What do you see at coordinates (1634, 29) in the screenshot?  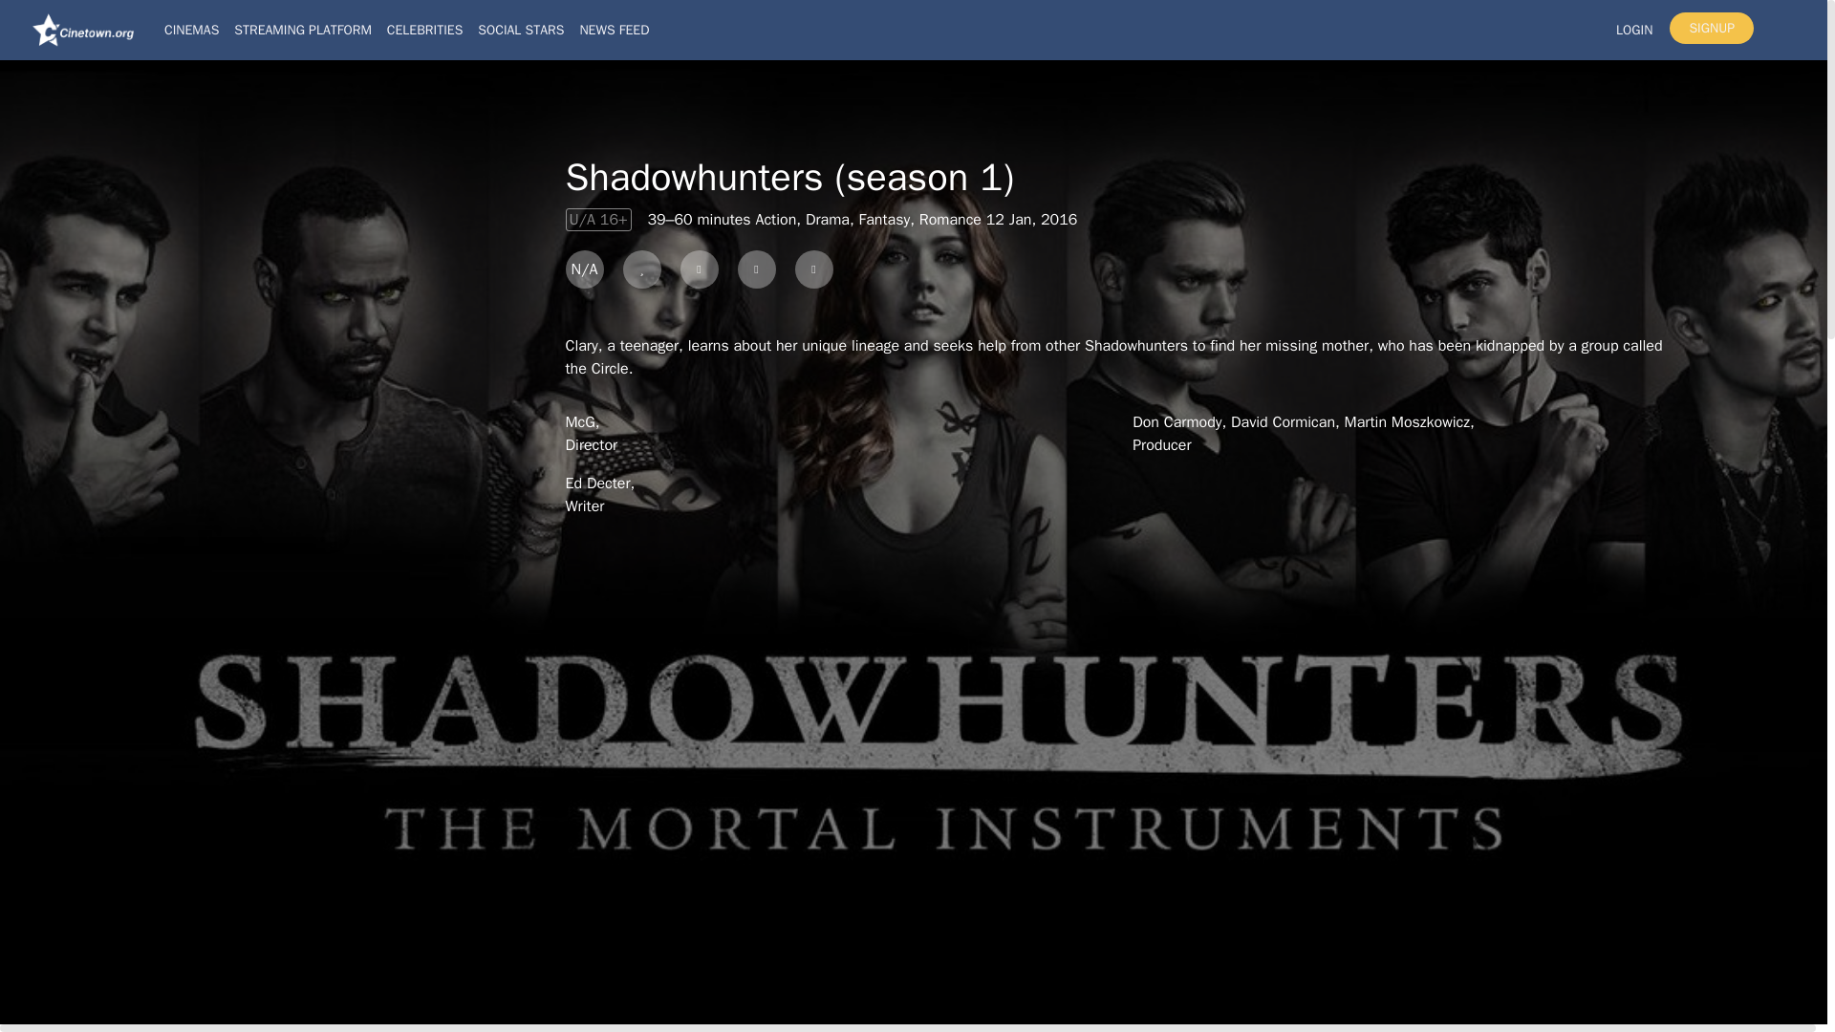 I see `LOGIN` at bounding box center [1634, 29].